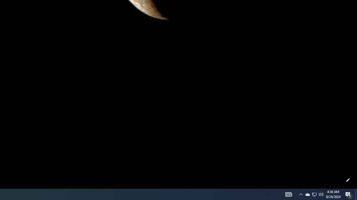  What do you see at coordinates (348, 180) in the screenshot?
I see `Customize this page` at bounding box center [348, 180].